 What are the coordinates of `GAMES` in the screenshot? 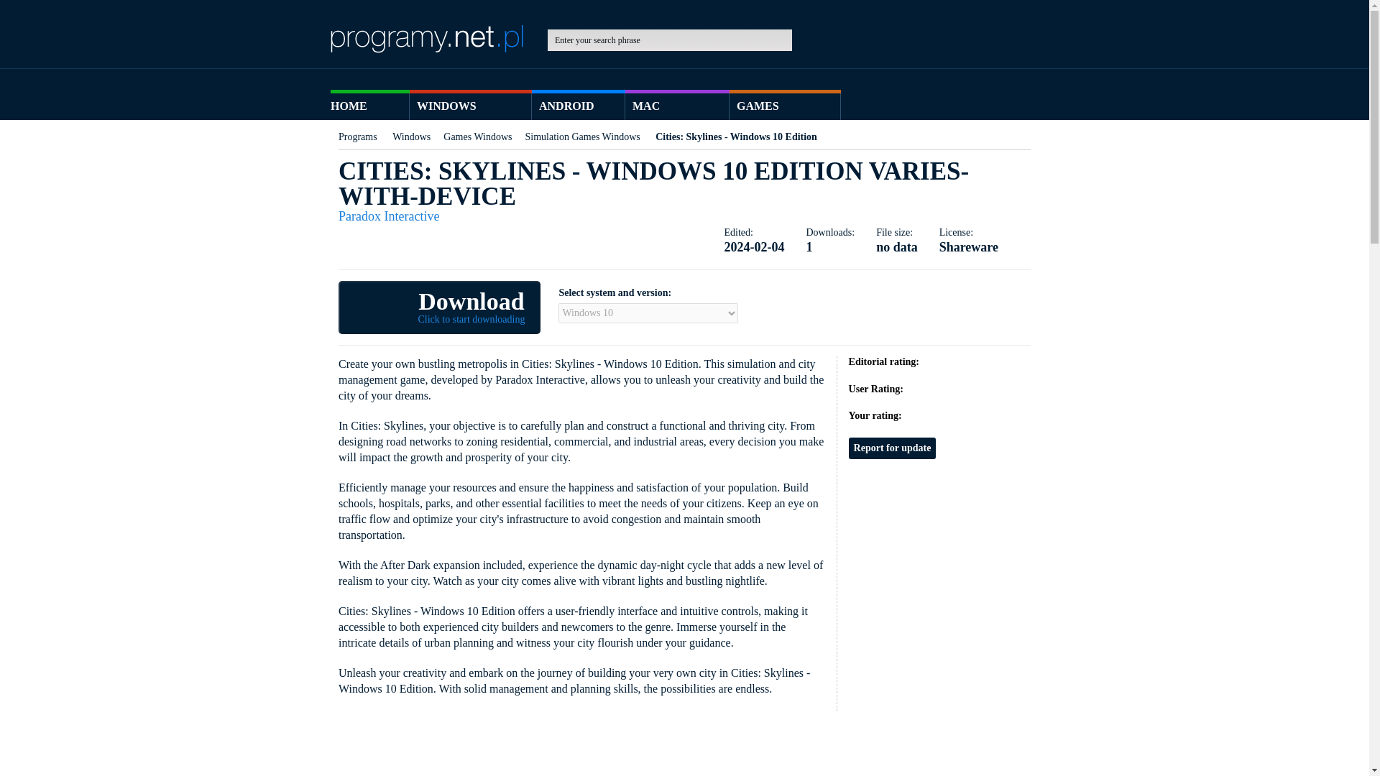 It's located at (439, 308).